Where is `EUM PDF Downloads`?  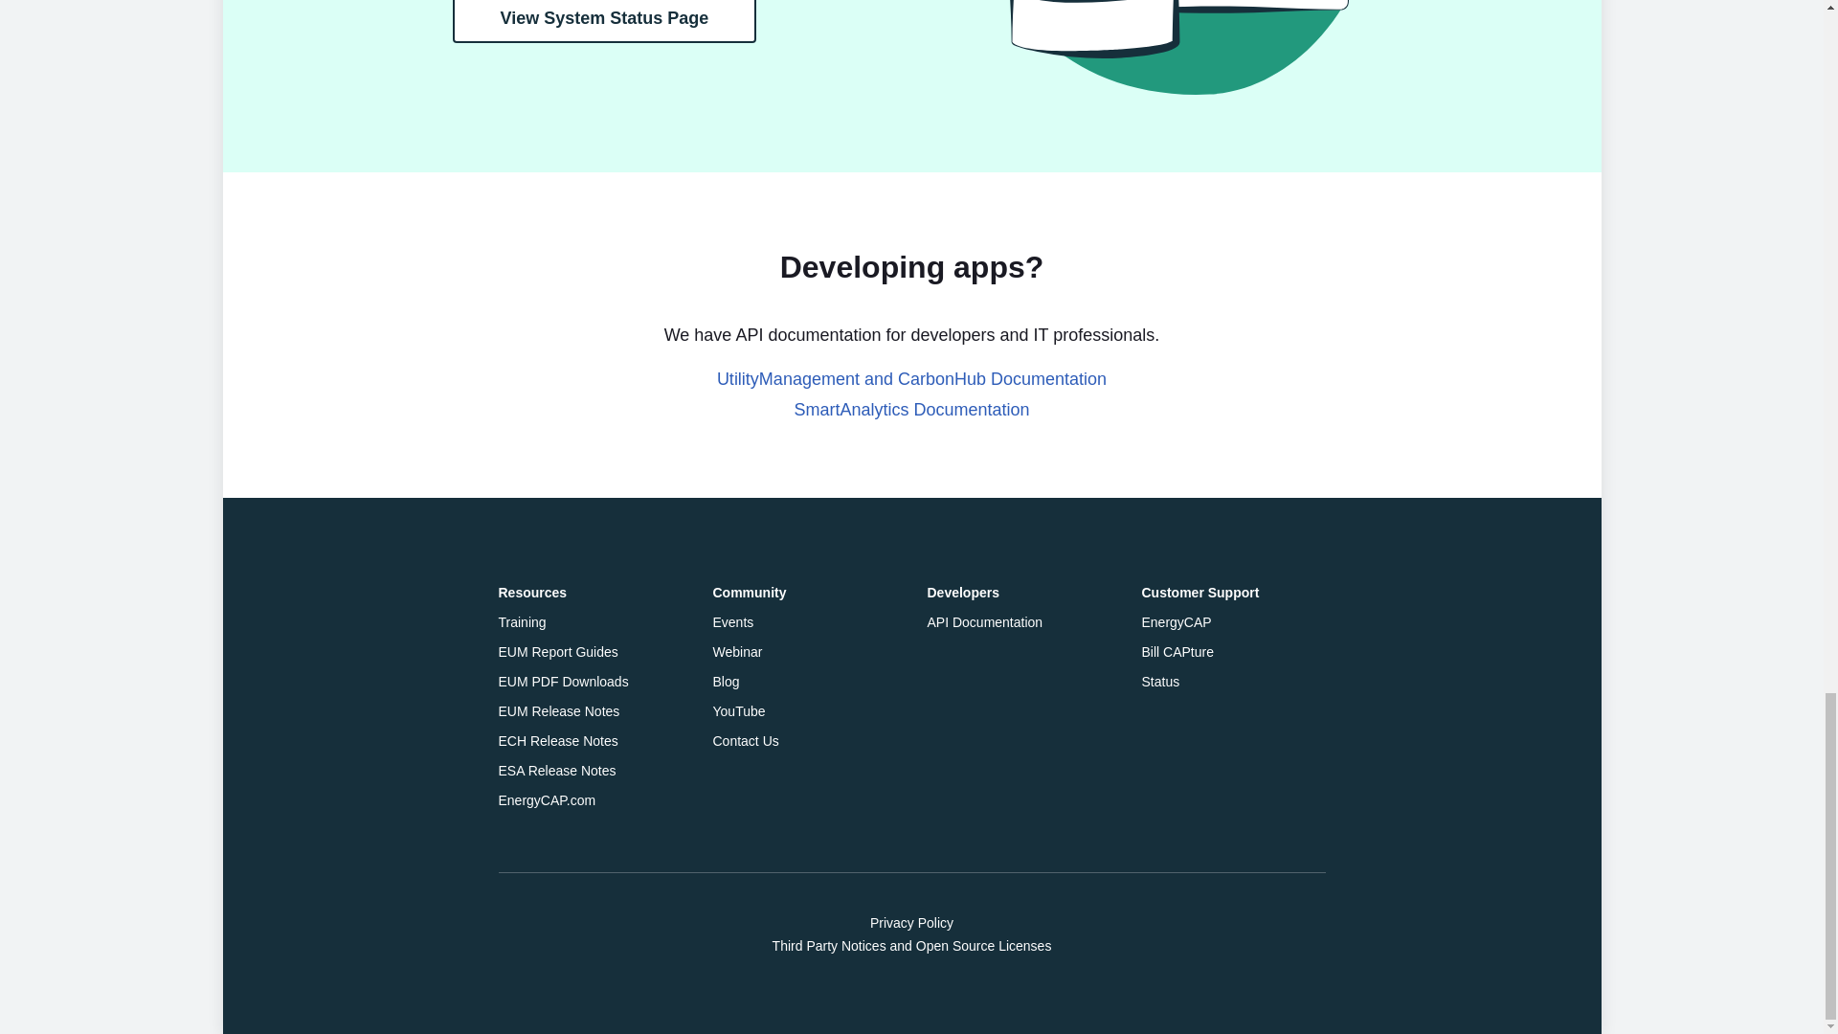
EUM PDF Downloads is located at coordinates (563, 682).